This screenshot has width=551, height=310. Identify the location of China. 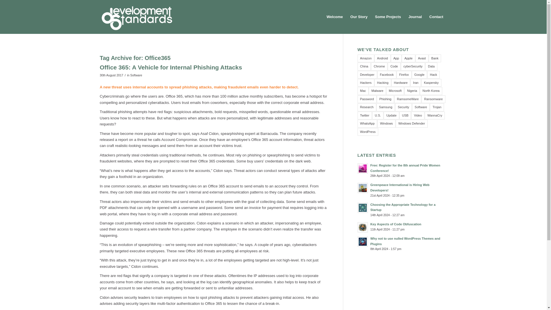
(364, 67).